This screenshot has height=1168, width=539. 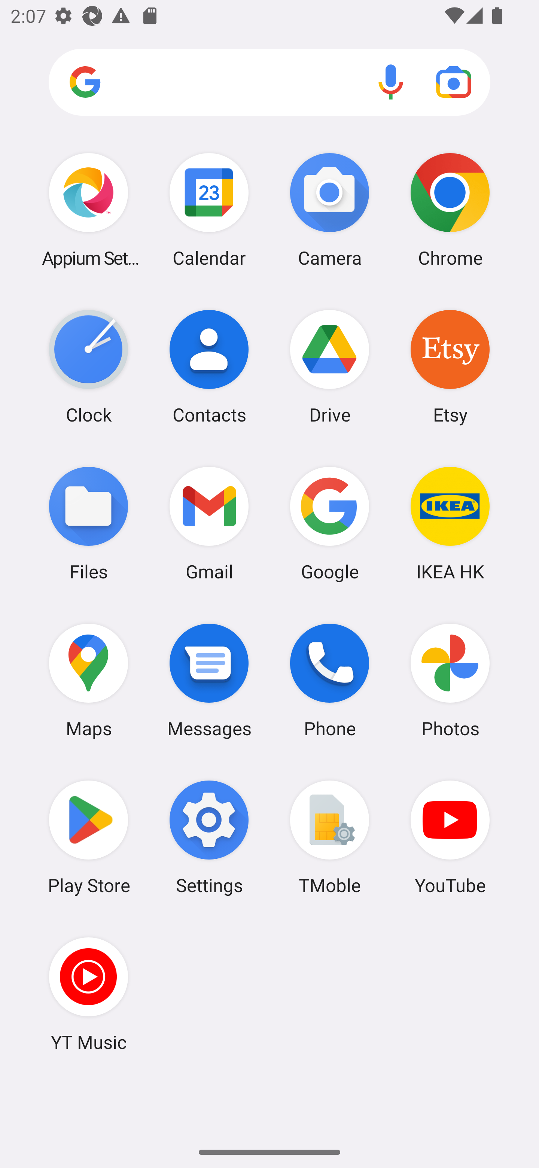 I want to click on Contacts, so click(x=209, y=366).